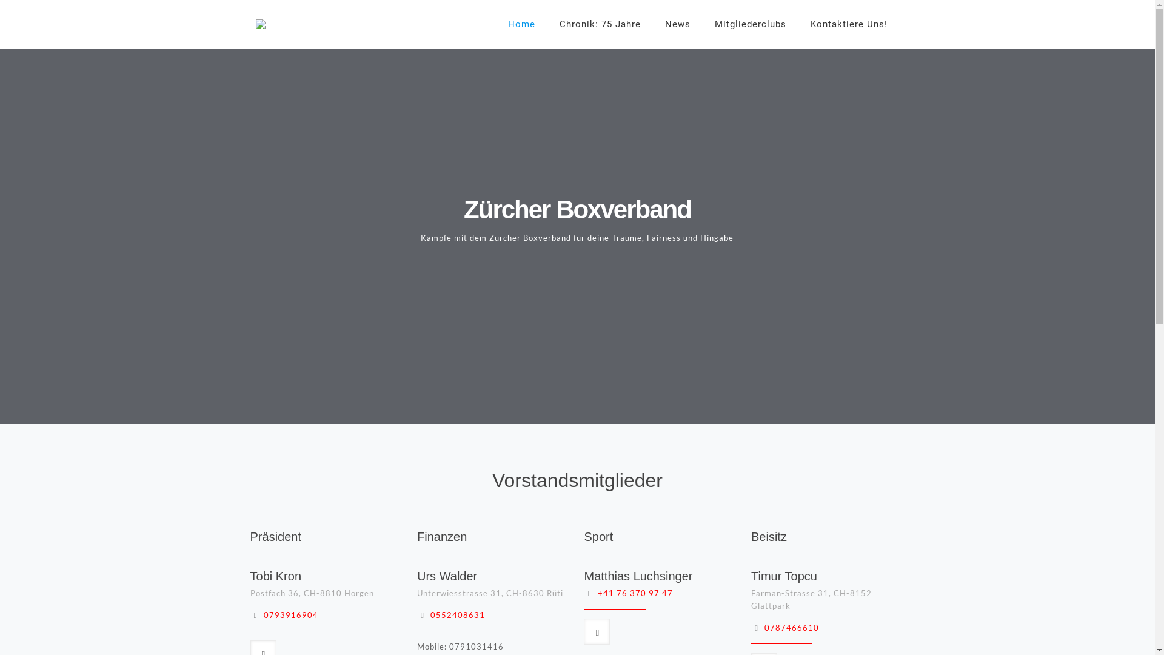  I want to click on 0552408631, so click(458, 615).